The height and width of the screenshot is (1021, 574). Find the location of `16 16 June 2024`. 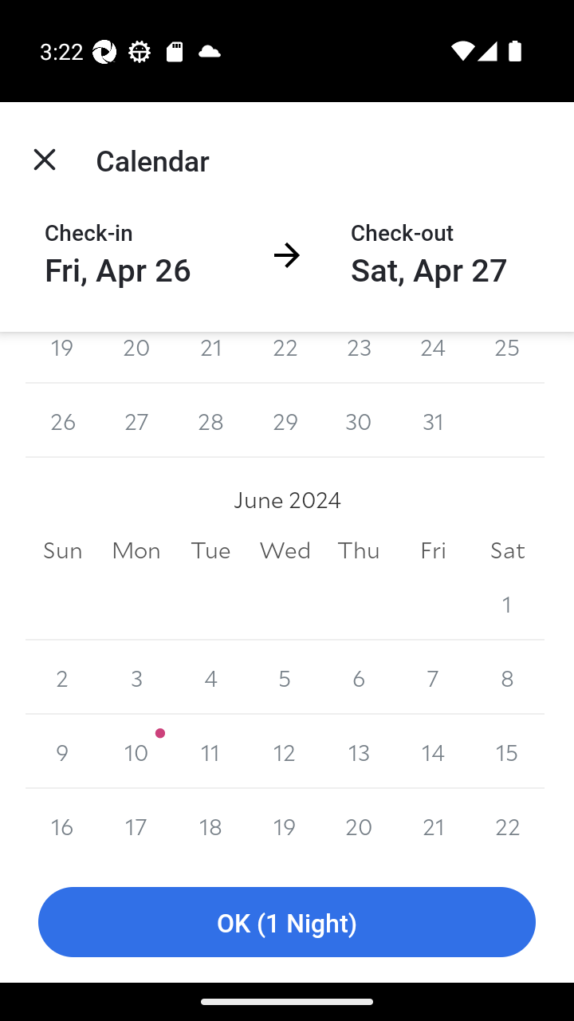

16 16 June 2024 is located at coordinates (62, 825).